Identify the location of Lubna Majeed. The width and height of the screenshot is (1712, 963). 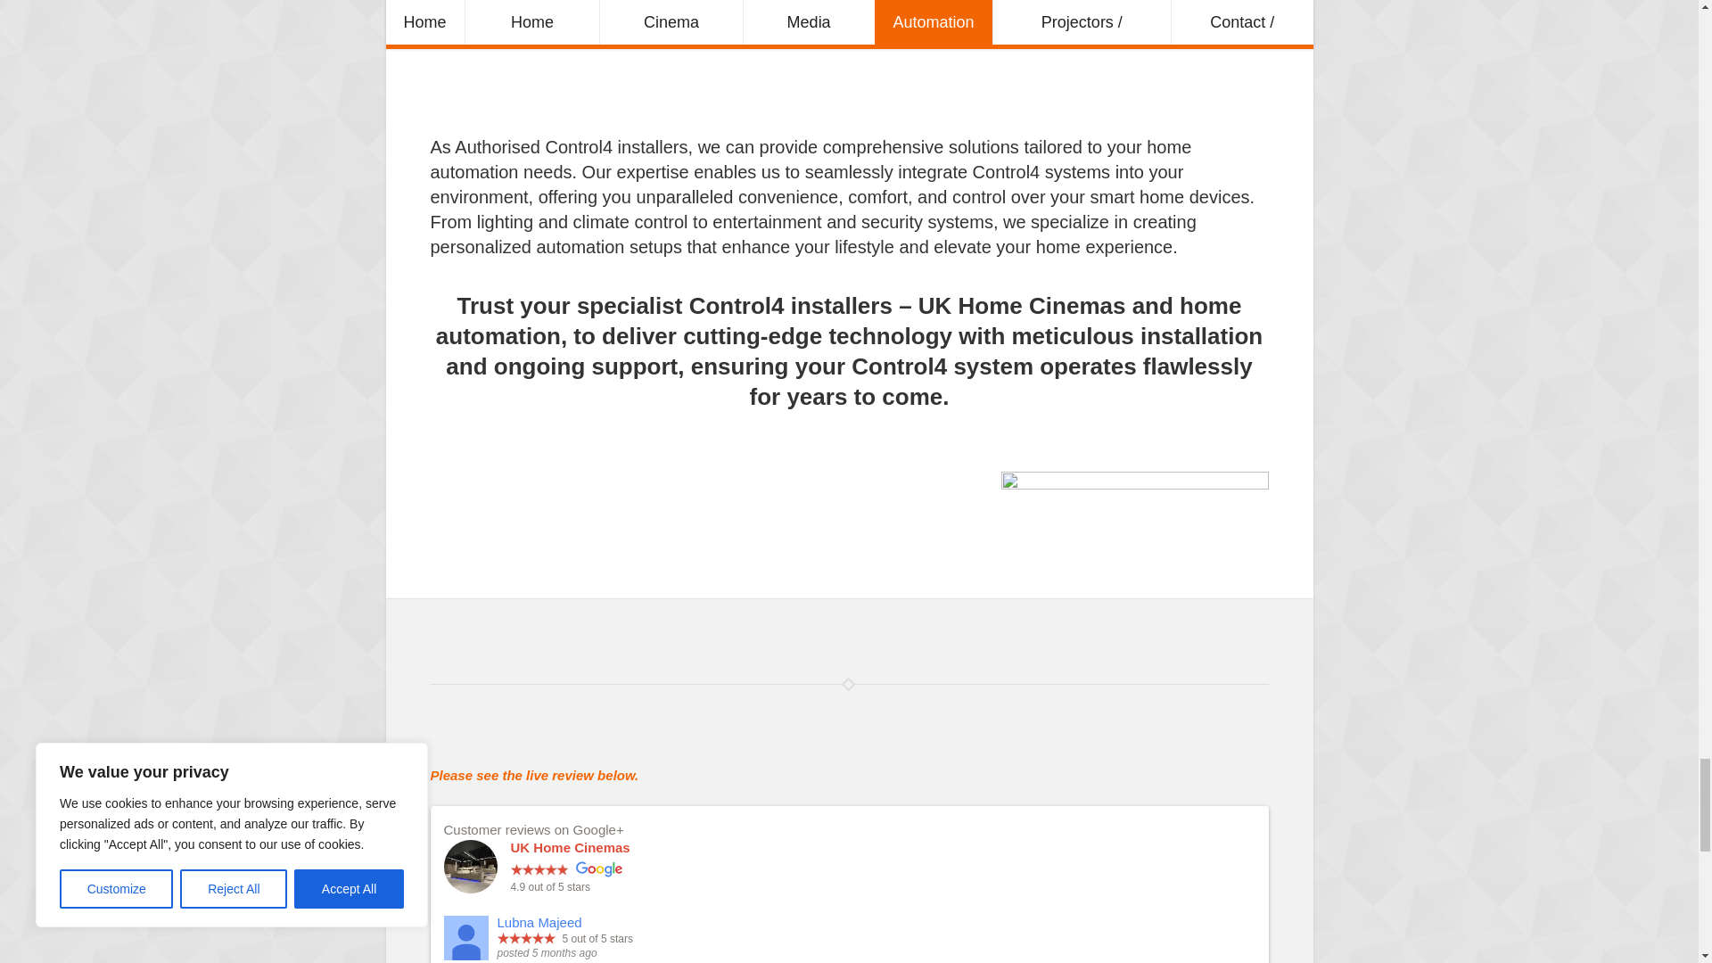
(465, 938).